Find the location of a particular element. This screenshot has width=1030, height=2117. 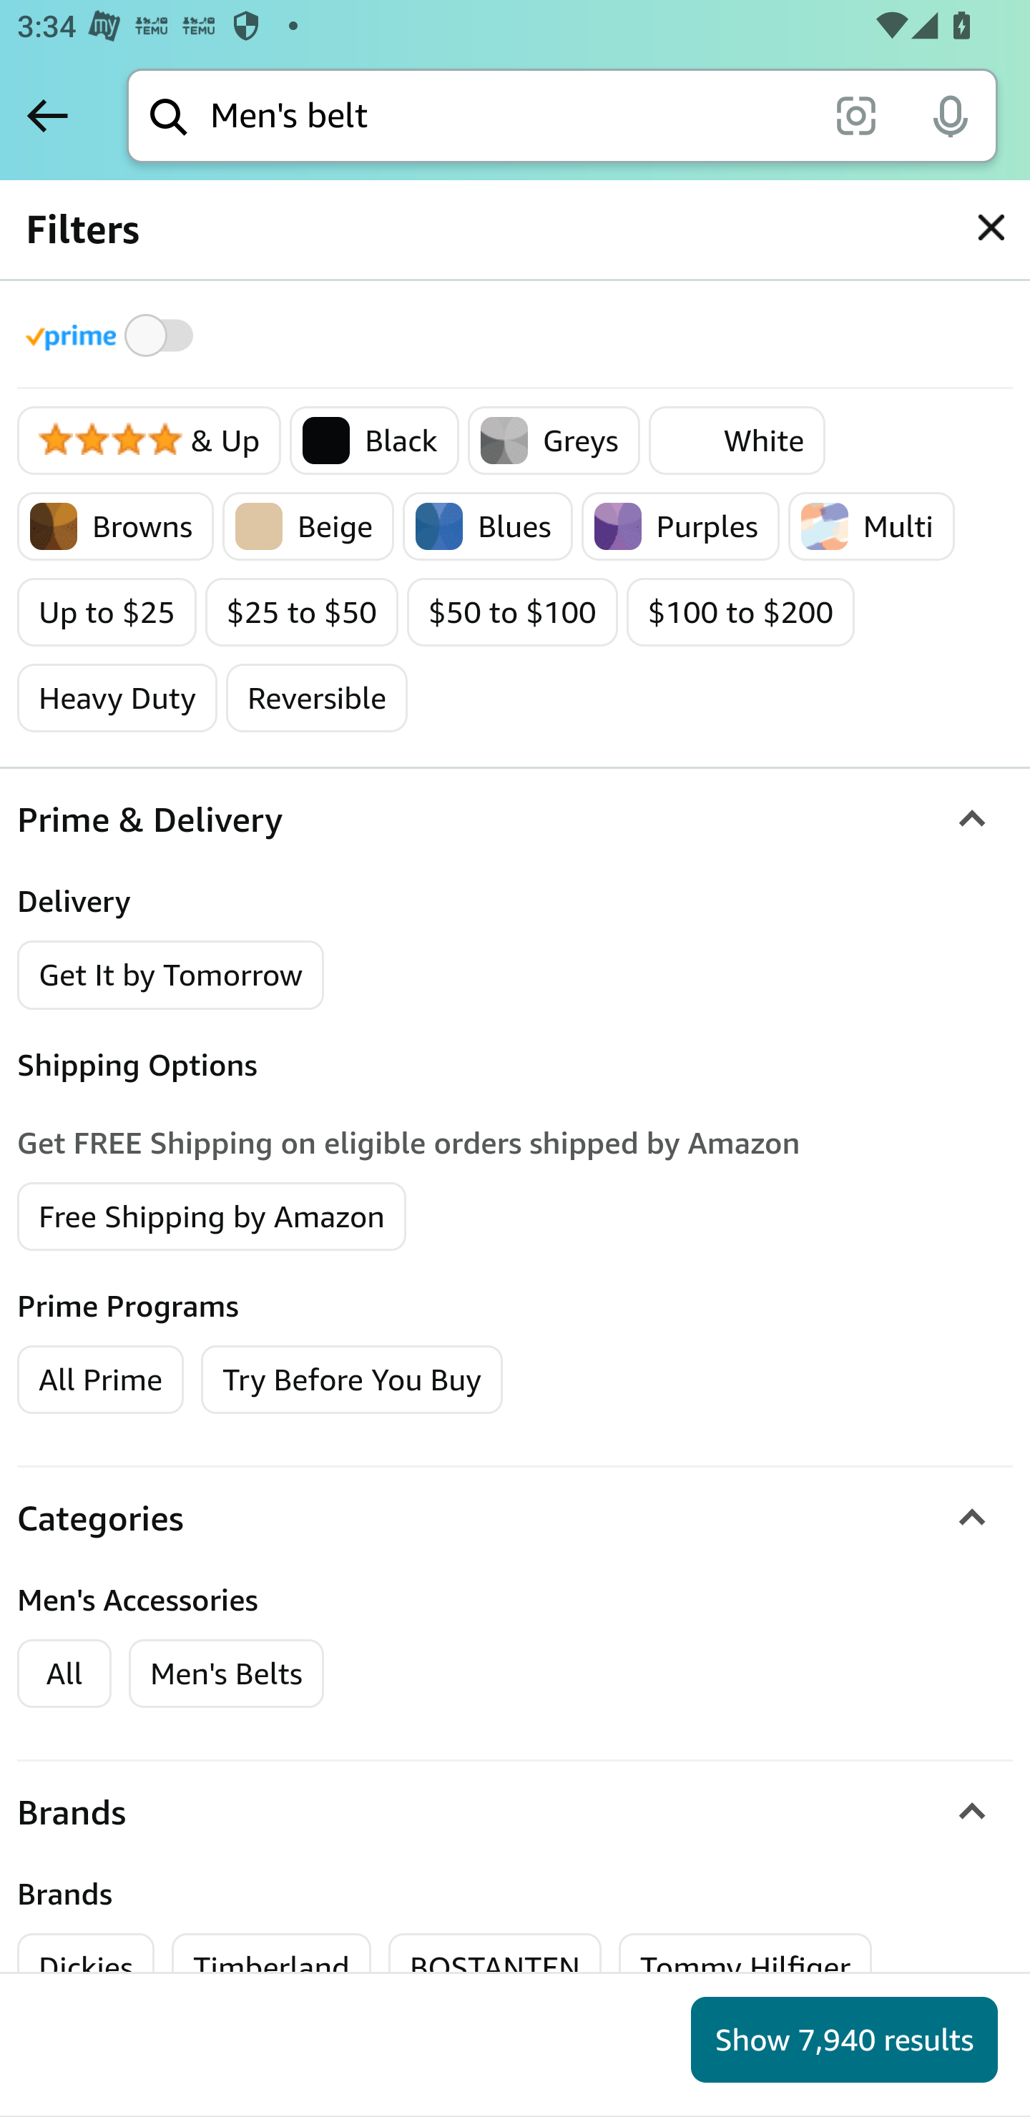

$50 to $100 is located at coordinates (512, 612).